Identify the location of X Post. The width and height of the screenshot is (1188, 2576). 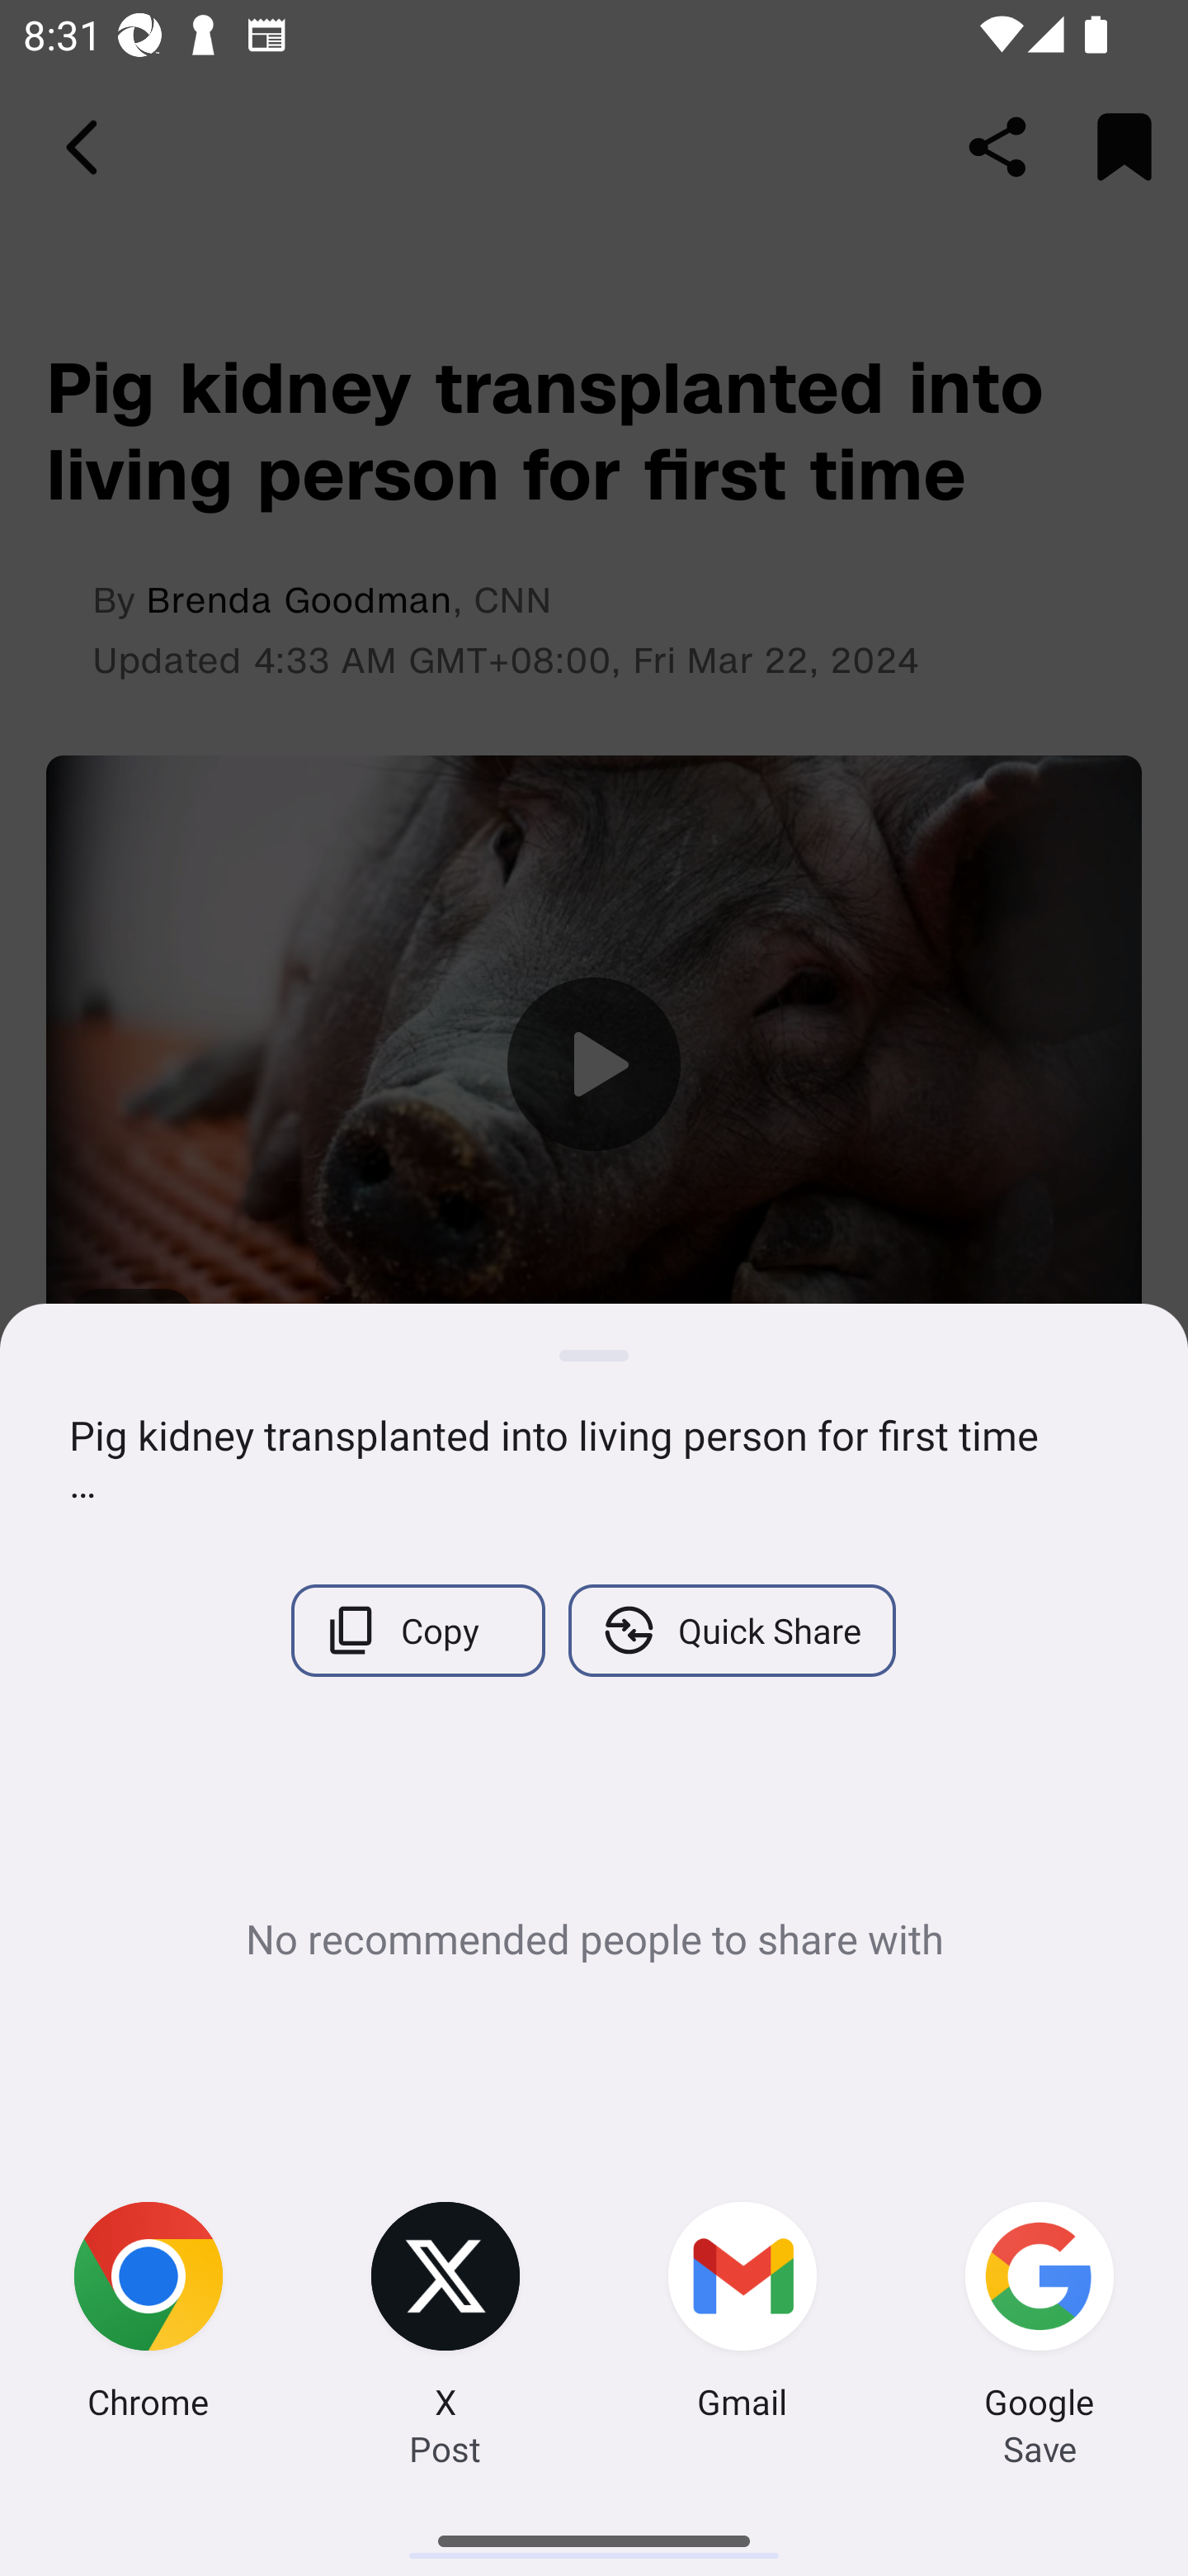
(445, 2315).